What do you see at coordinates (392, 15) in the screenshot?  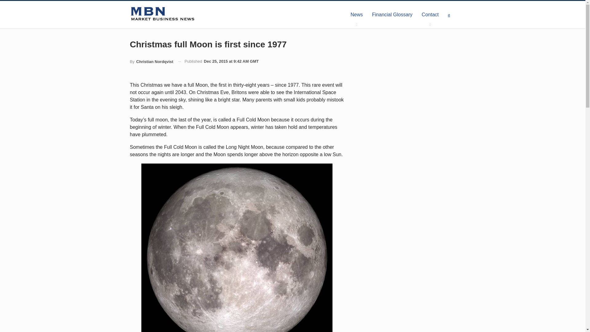 I see `Financial Glossary` at bounding box center [392, 15].